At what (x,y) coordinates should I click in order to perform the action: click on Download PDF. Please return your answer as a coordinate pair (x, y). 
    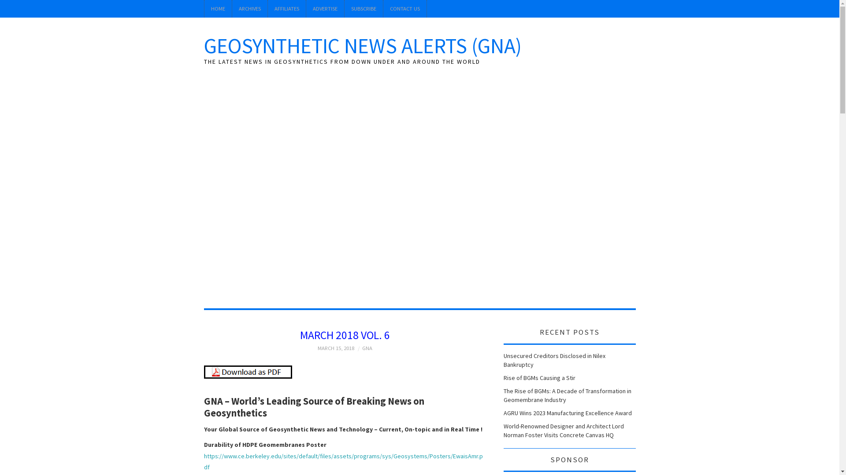
    Looking at the image, I should click on (248, 372).